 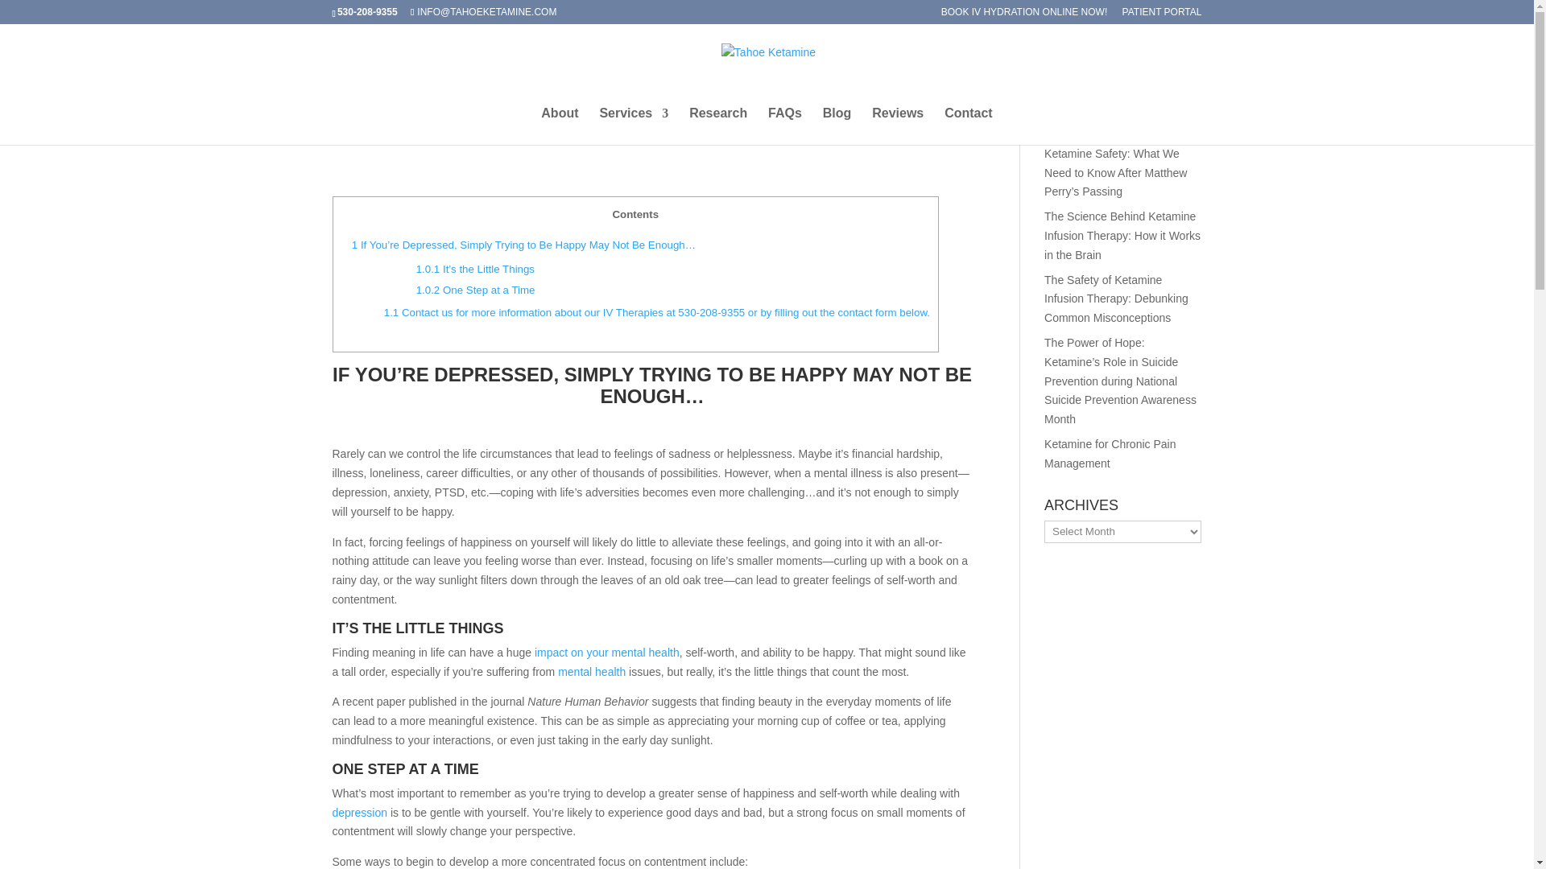 What do you see at coordinates (705, 111) in the screenshot?
I see `Ketamine infusion therapy` at bounding box center [705, 111].